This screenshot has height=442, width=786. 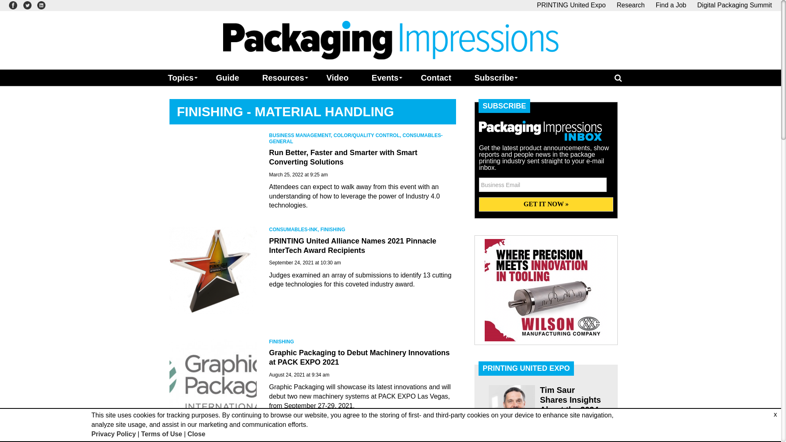 What do you see at coordinates (337, 77) in the screenshot?
I see `Video` at bounding box center [337, 77].